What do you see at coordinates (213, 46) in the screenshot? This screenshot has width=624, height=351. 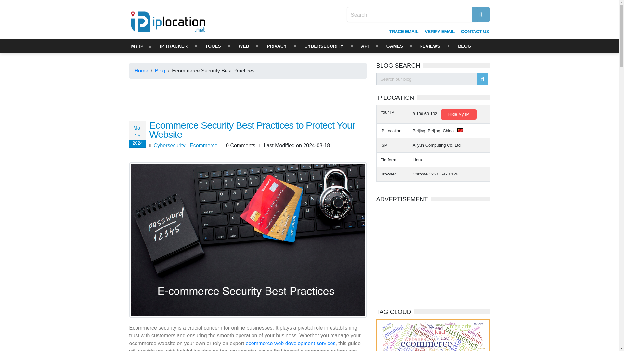 I see `TOOLS` at bounding box center [213, 46].